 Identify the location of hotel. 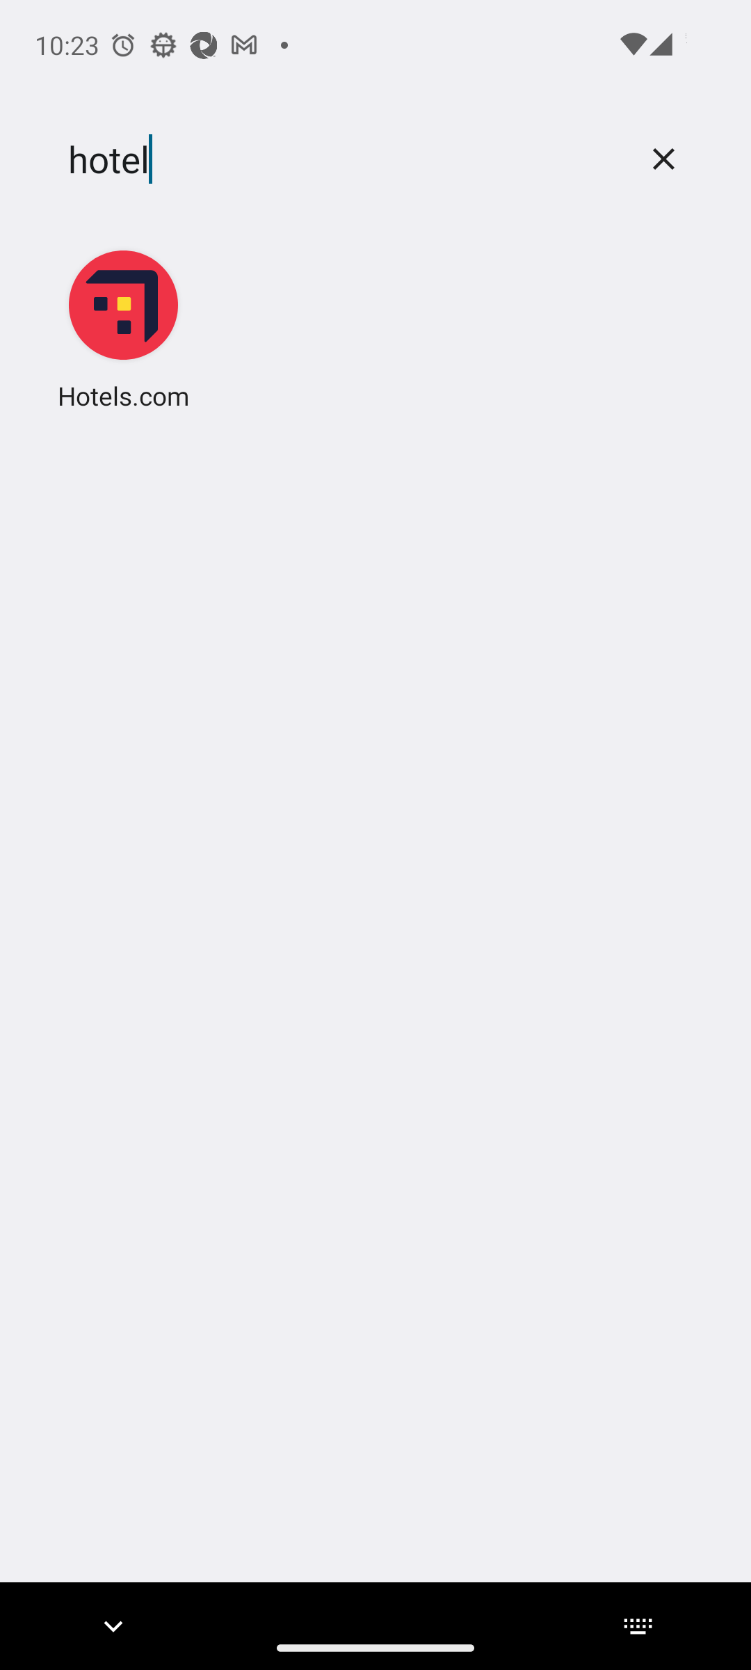
(342, 159).